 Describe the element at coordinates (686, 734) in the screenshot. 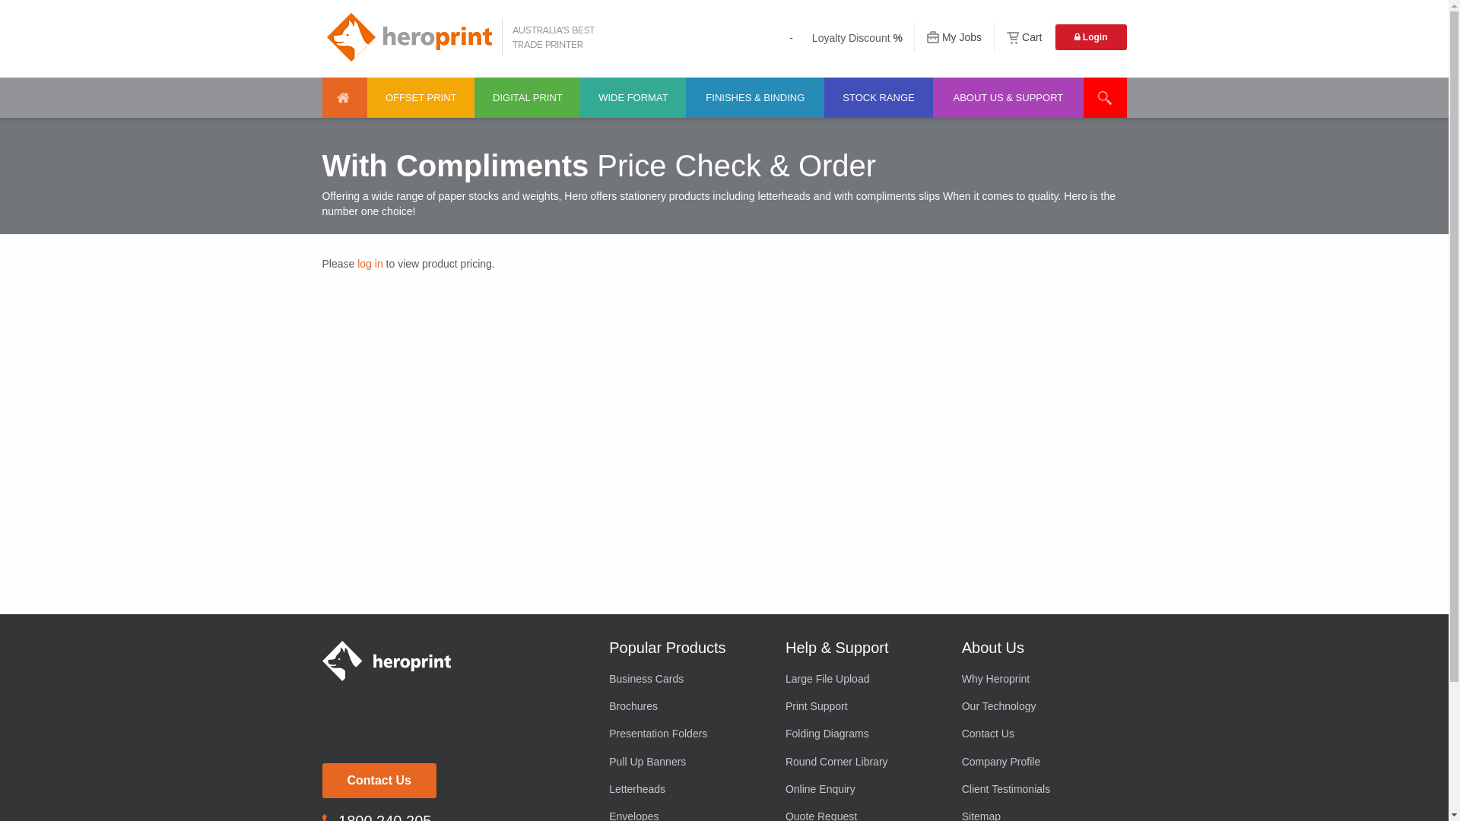

I see `Presentation Folders` at that location.